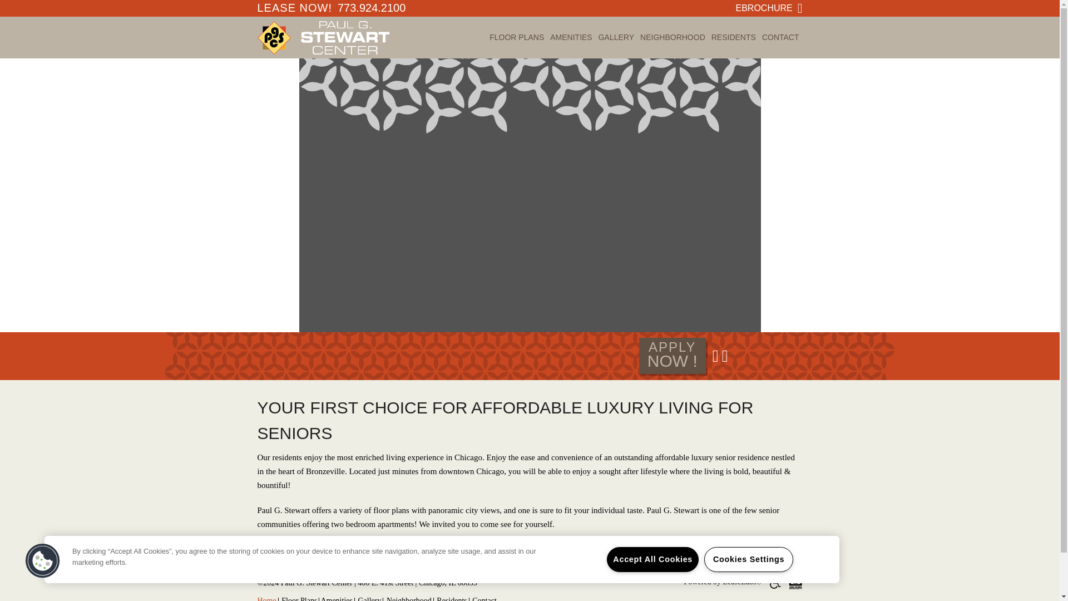 The width and height of the screenshot is (1068, 601). Describe the element at coordinates (369, 599) in the screenshot. I see `Gallery` at that location.